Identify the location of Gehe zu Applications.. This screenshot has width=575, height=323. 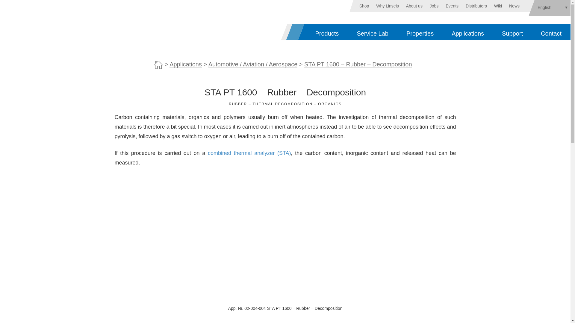
(186, 64).